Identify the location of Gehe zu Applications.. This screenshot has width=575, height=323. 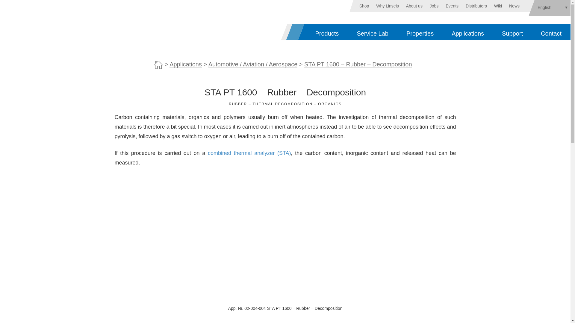
(186, 64).